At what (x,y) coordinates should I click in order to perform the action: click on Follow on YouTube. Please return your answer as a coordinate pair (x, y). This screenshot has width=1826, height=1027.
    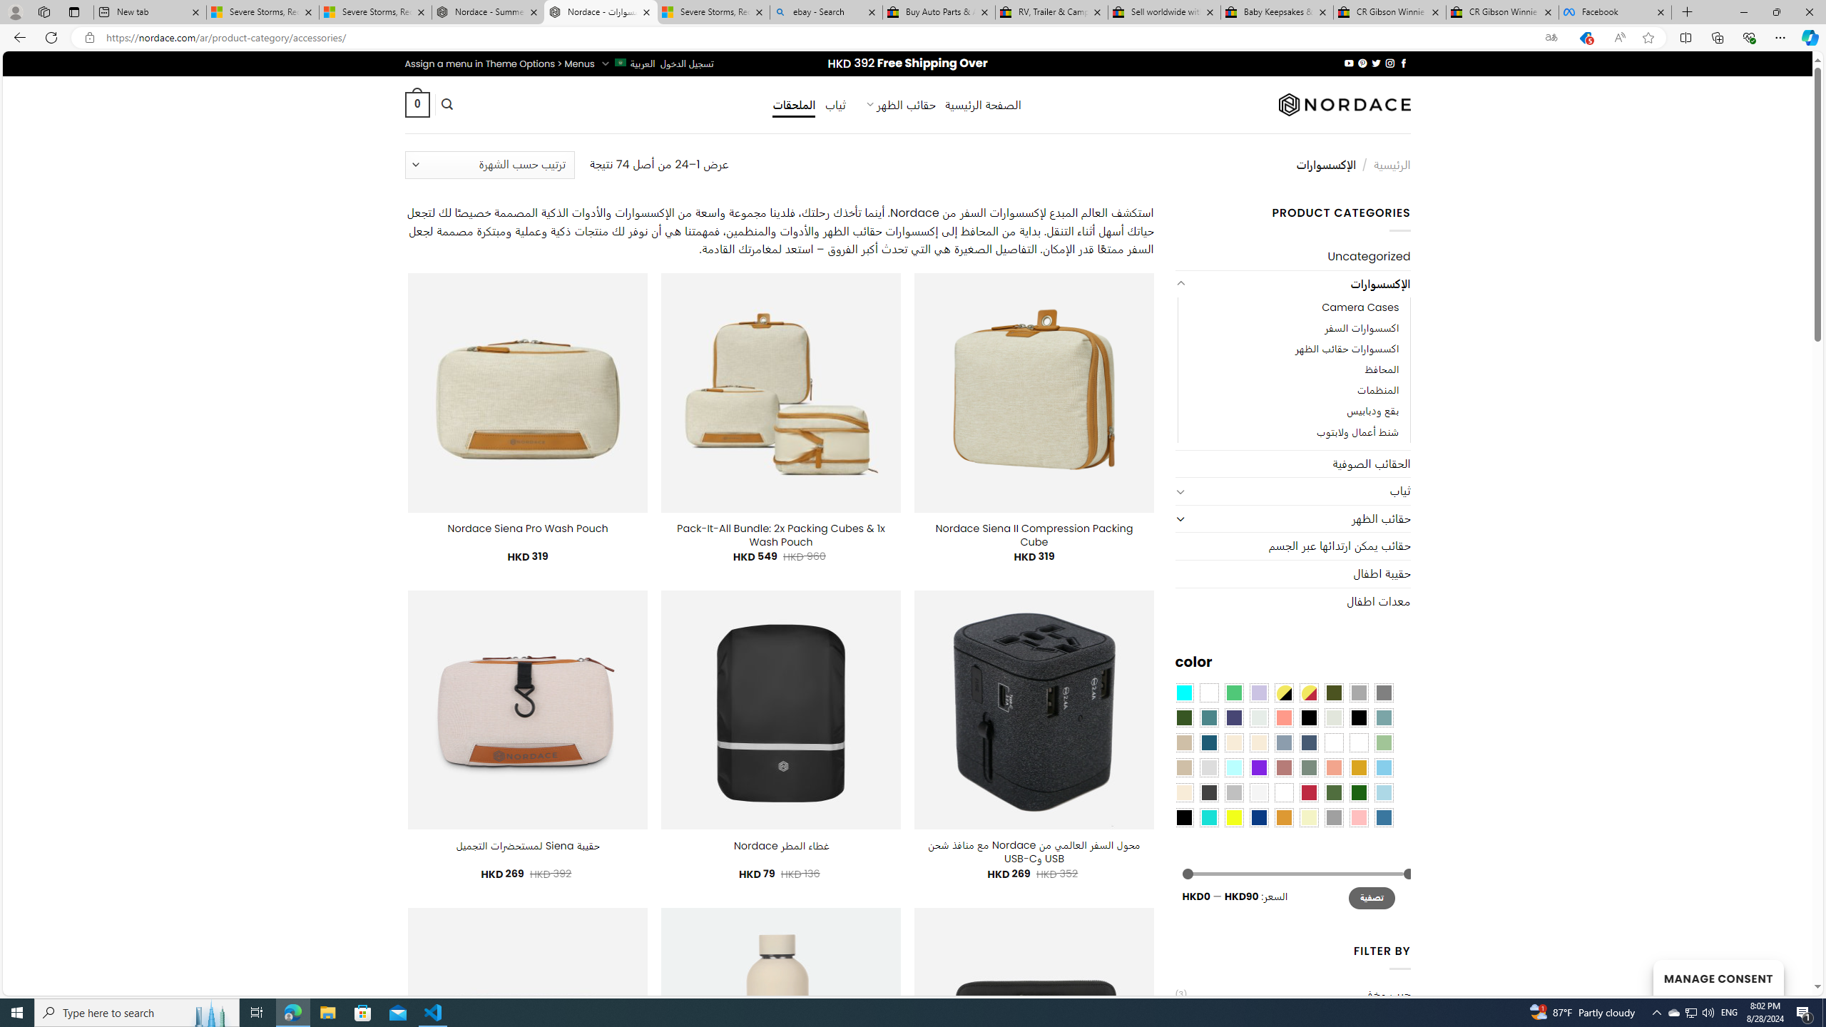
    Looking at the image, I should click on (1348, 63).